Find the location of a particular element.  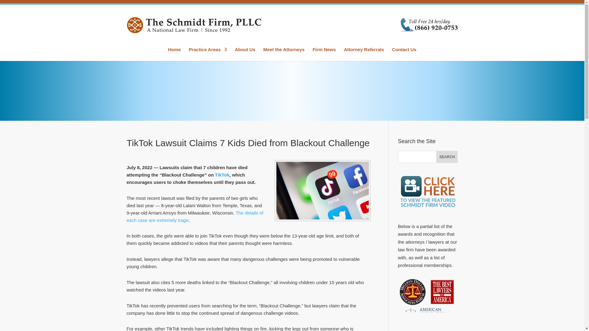

Home is located at coordinates (174, 54).